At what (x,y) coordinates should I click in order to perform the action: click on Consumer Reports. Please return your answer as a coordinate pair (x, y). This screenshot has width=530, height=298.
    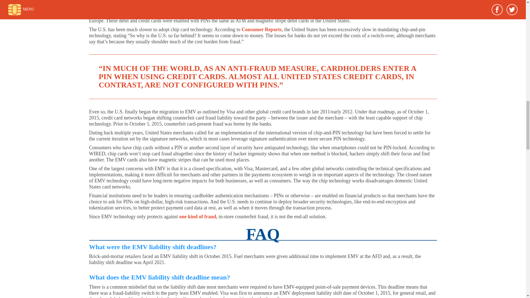
    Looking at the image, I should click on (261, 29).